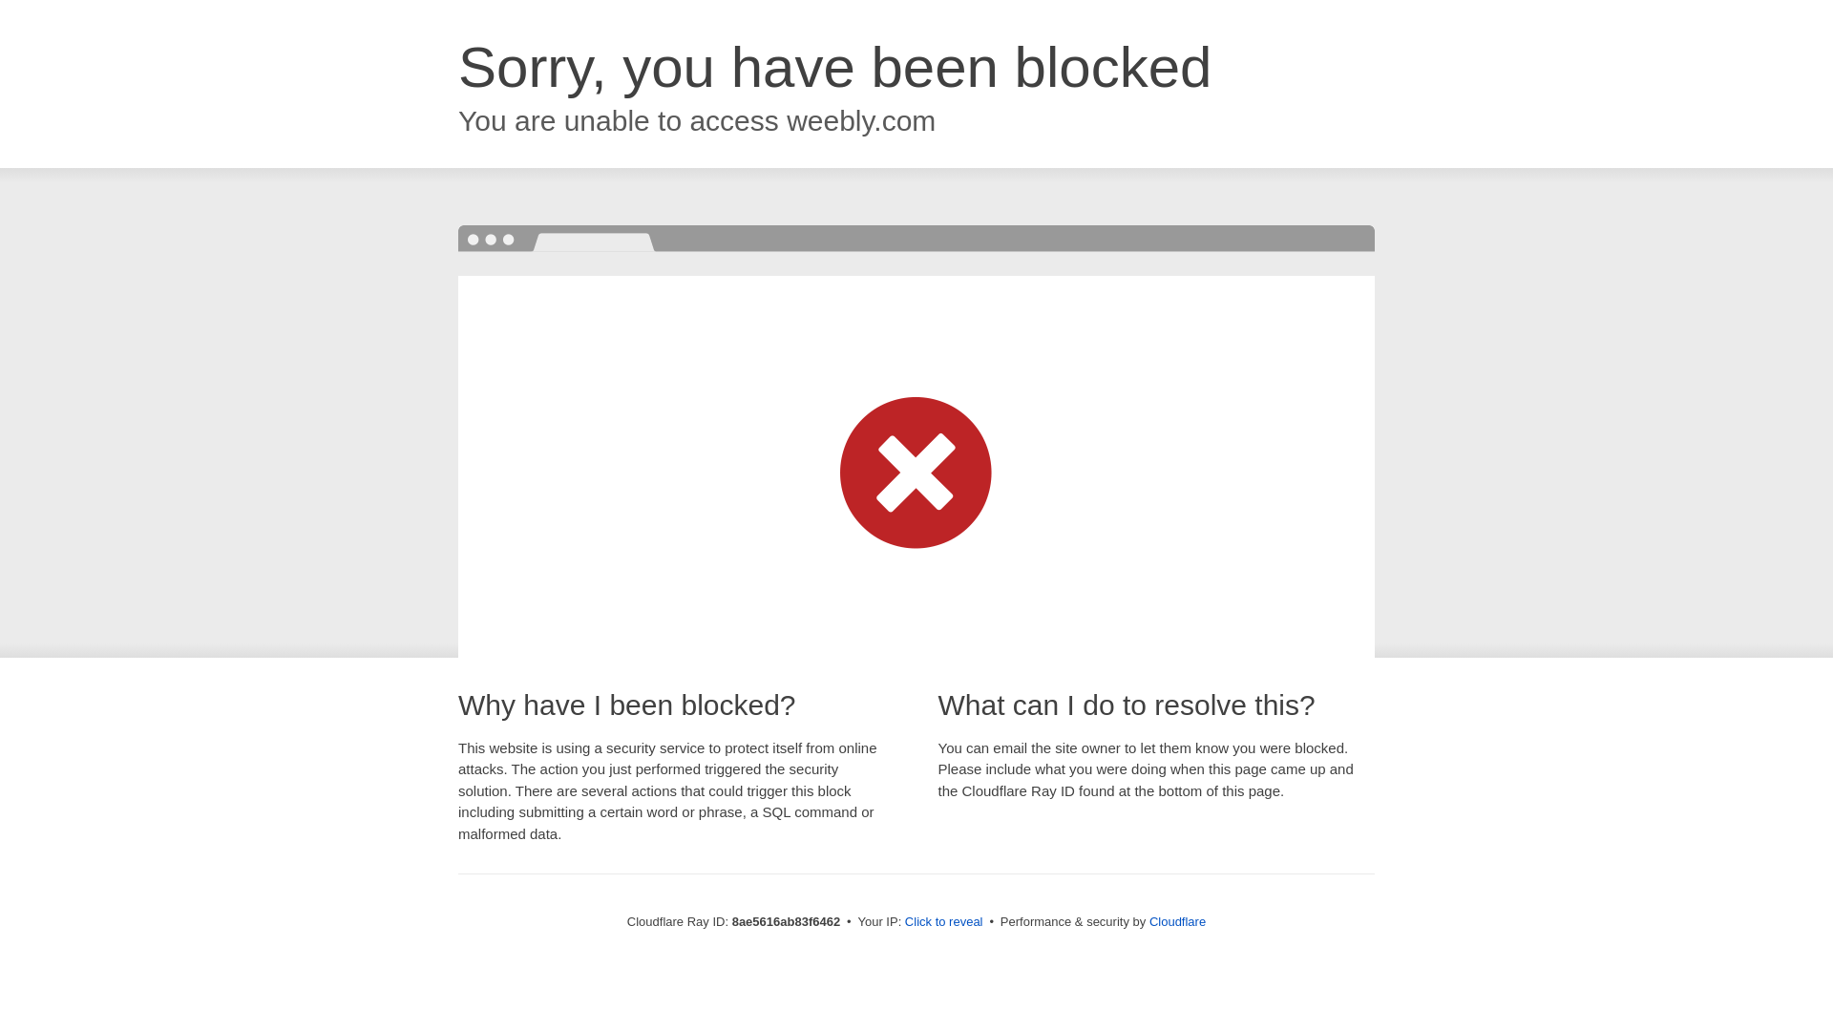 This screenshot has width=1833, height=1031. I want to click on Click to reveal, so click(943, 922).